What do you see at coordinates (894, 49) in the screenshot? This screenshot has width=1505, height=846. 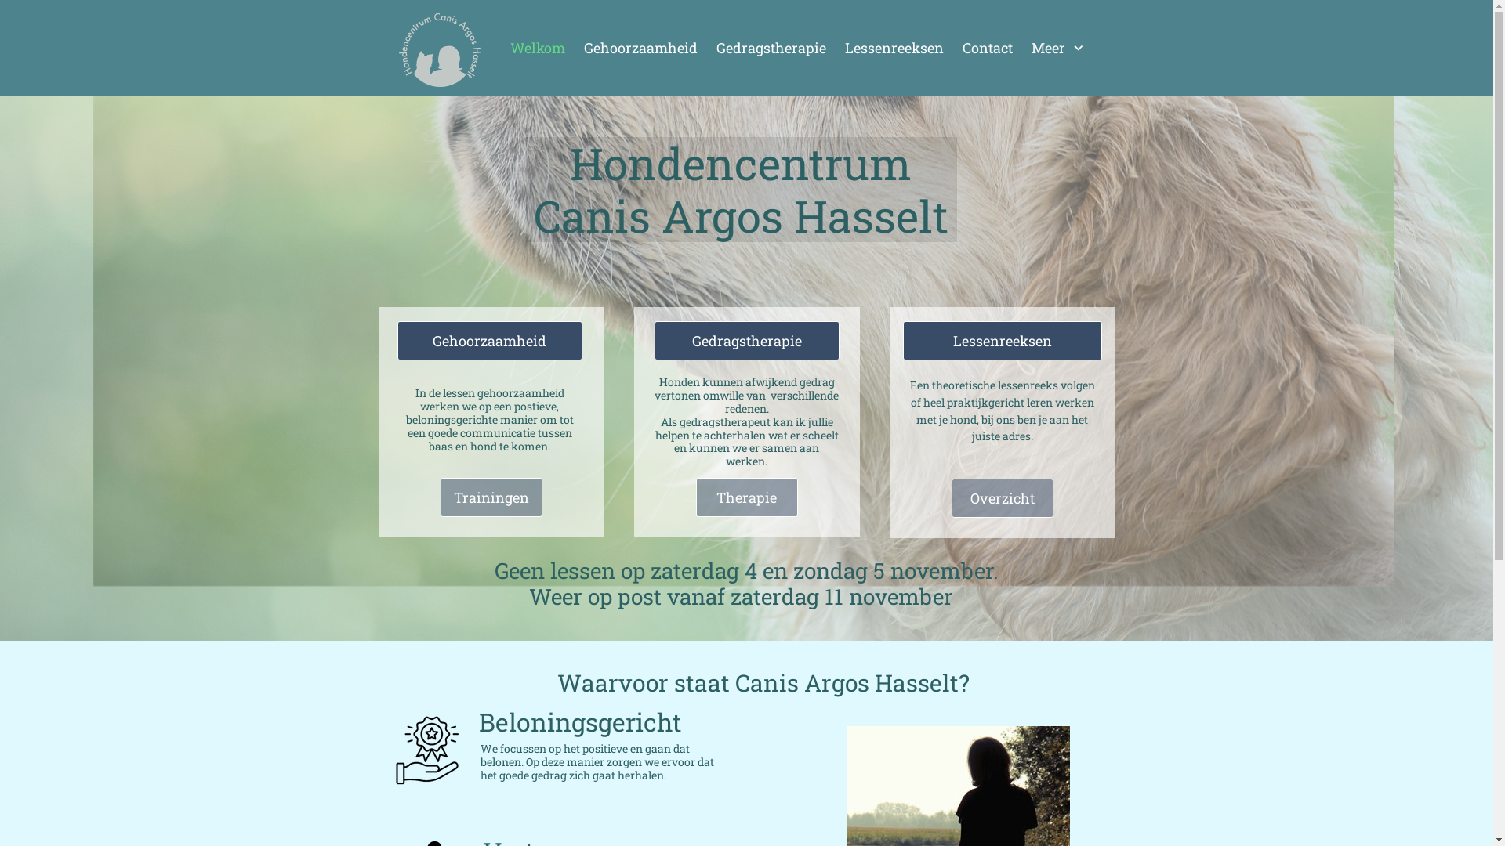 I see `Lessenreeksen` at bounding box center [894, 49].